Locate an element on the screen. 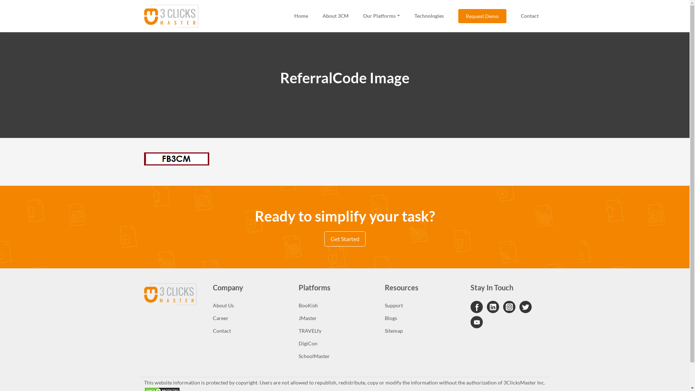  Sitemap is located at coordinates (422, 331).